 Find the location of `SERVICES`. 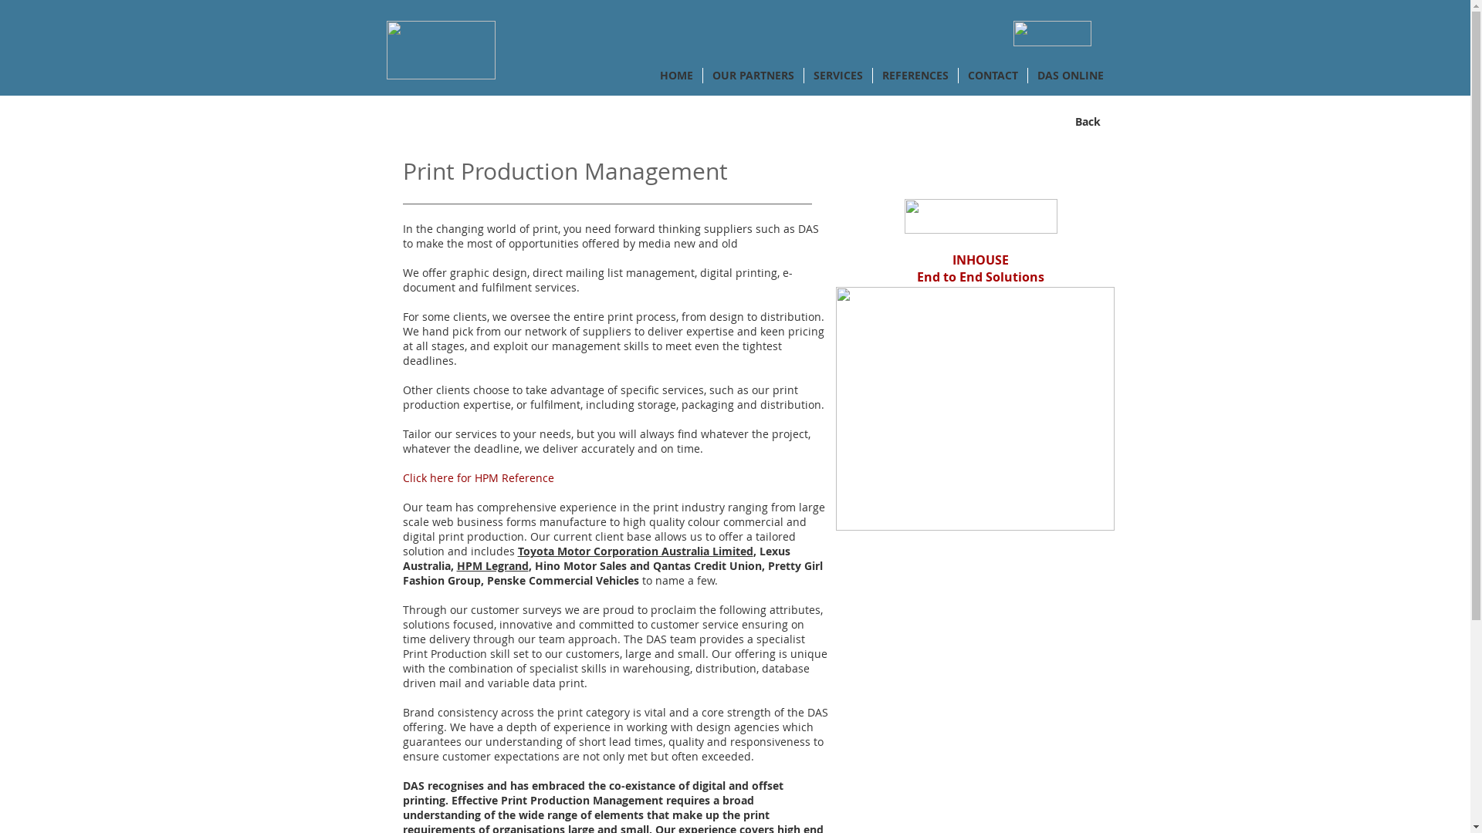

SERVICES is located at coordinates (838, 76).